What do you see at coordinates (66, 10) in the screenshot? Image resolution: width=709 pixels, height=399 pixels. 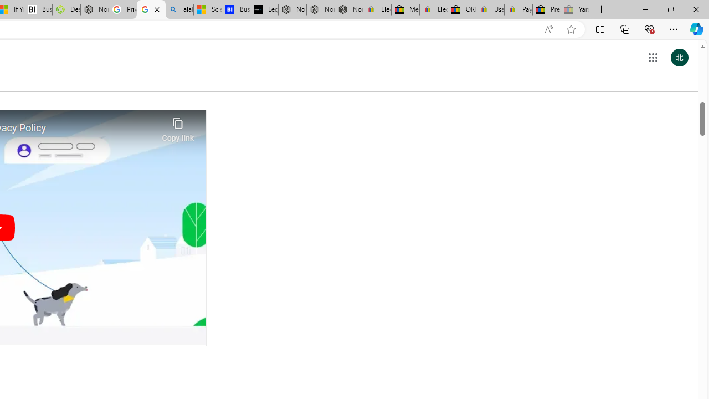 I see `Descarga Driver Updater` at bounding box center [66, 10].